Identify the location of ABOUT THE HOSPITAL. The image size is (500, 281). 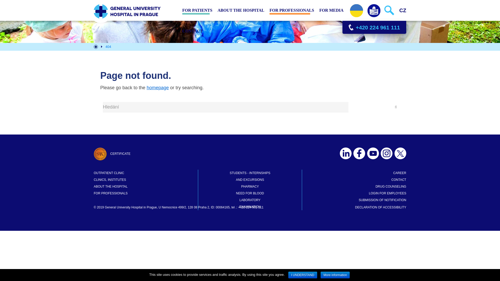
(241, 10).